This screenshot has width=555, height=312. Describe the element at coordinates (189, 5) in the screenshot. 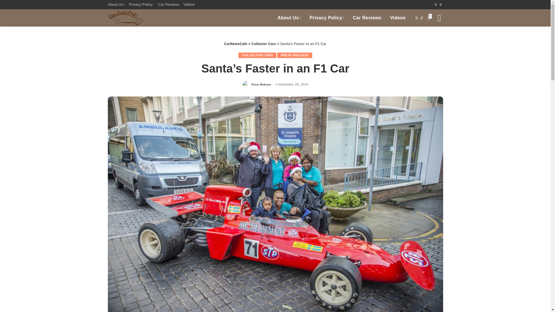

I see `Videos` at that location.